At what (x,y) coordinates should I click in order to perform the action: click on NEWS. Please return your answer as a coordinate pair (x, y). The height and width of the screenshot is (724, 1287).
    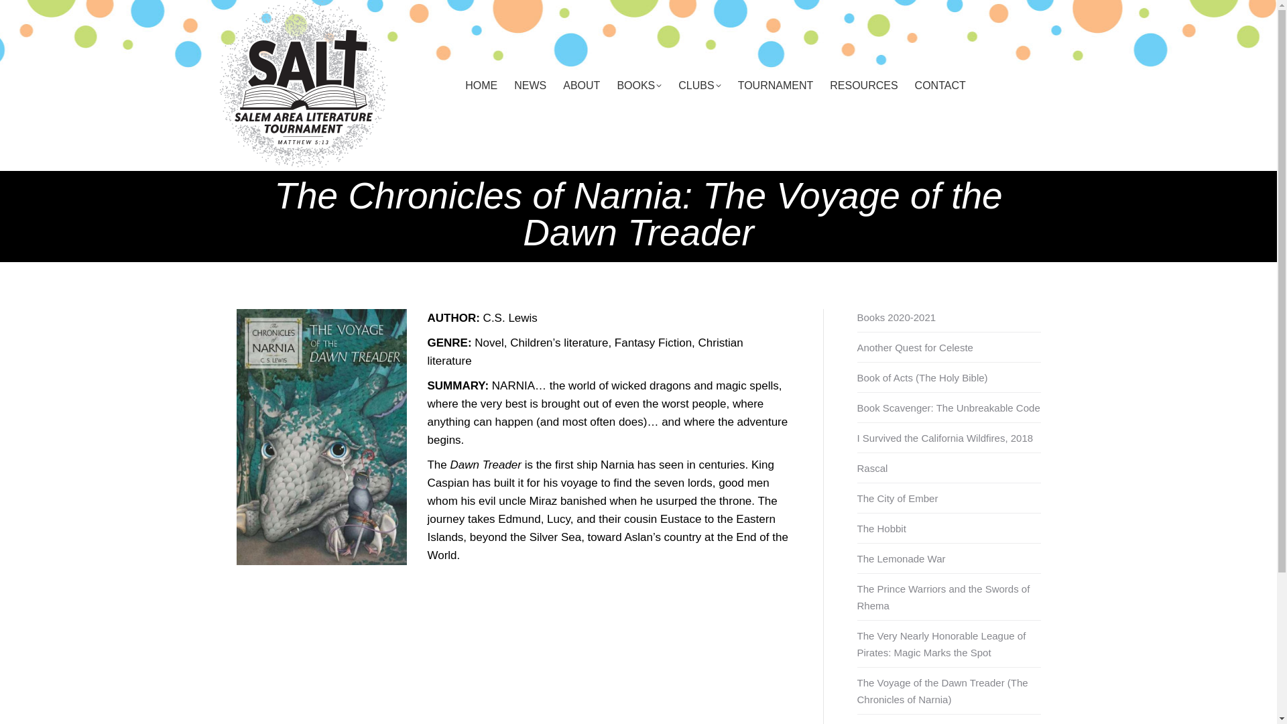
    Looking at the image, I should click on (530, 86).